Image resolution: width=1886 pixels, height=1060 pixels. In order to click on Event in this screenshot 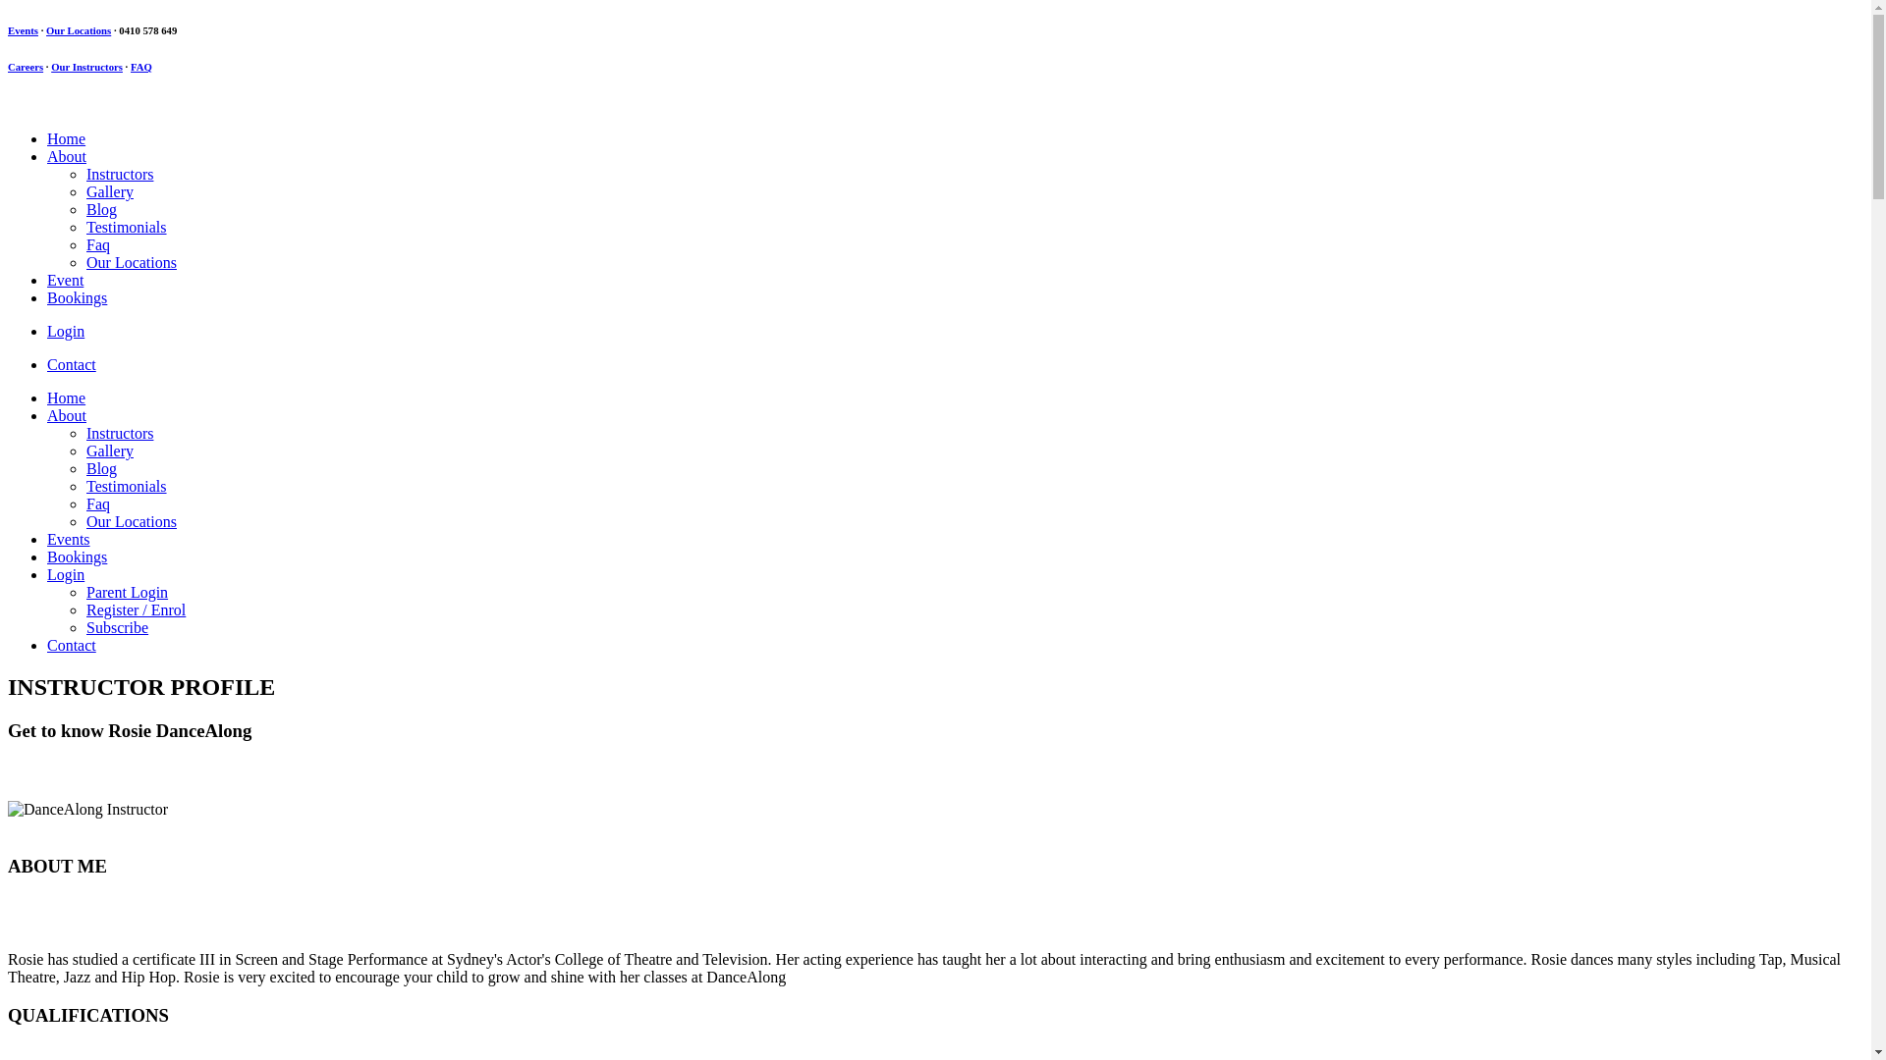, I will do `click(65, 281)`.